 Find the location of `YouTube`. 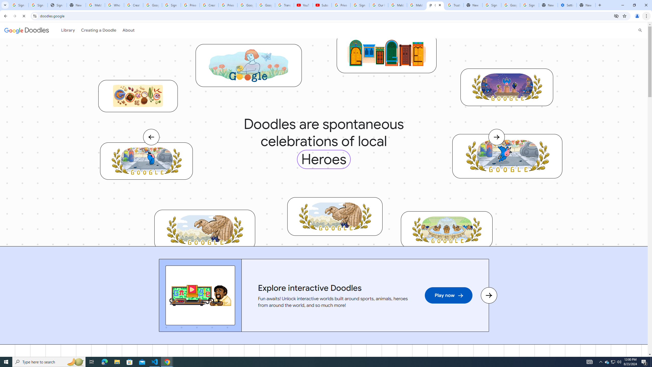

YouTube is located at coordinates (303, 5).